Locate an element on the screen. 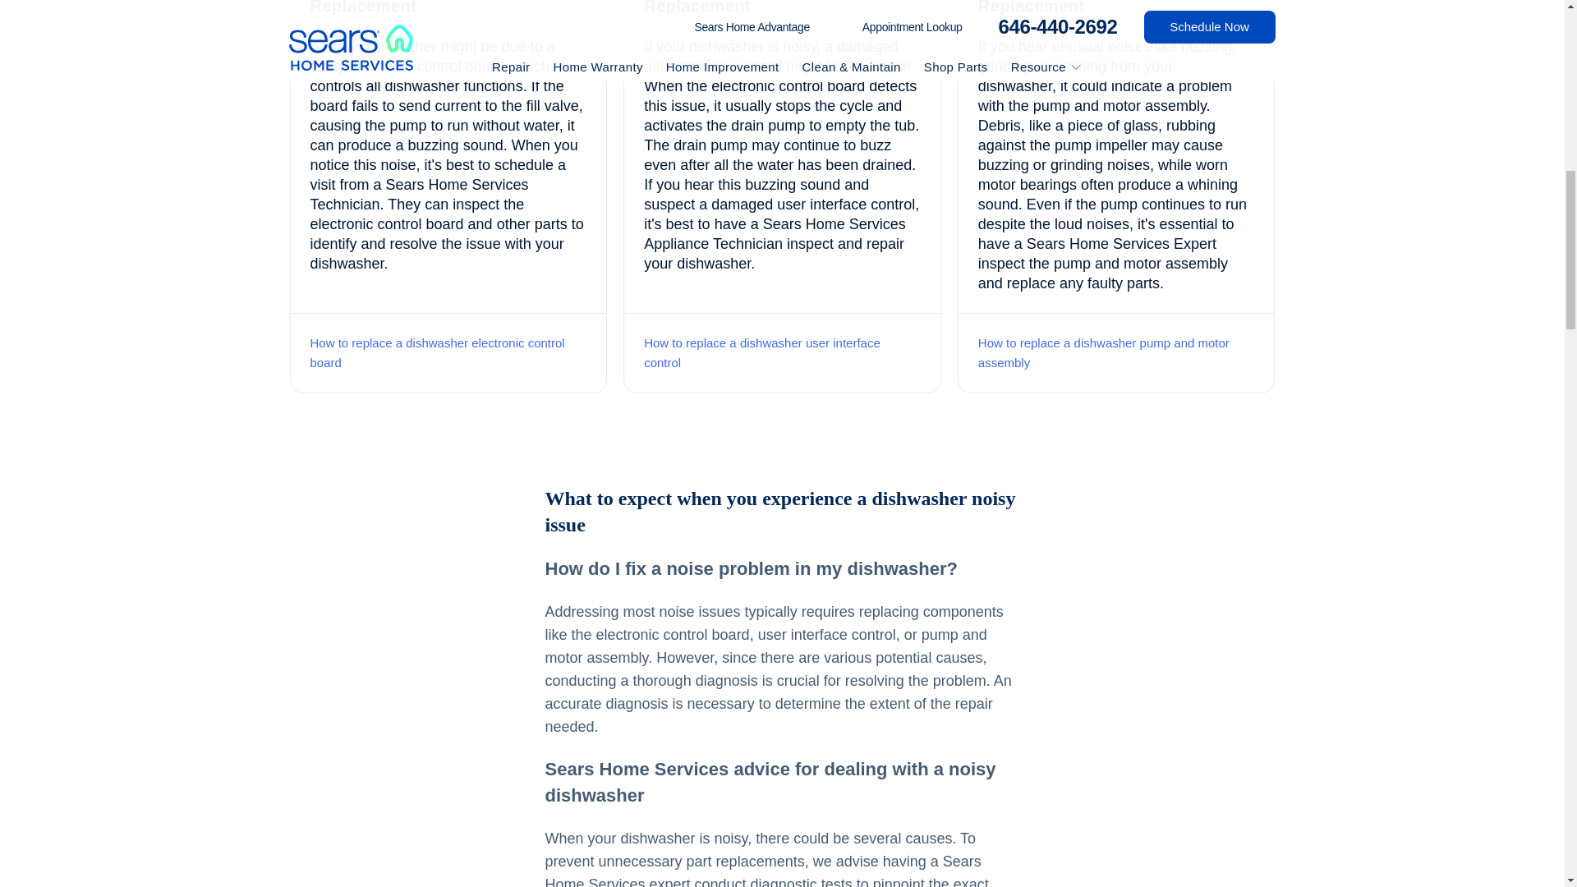 The image size is (1577, 887). How to replace a dishwasher user interface control is located at coordinates (761, 353).